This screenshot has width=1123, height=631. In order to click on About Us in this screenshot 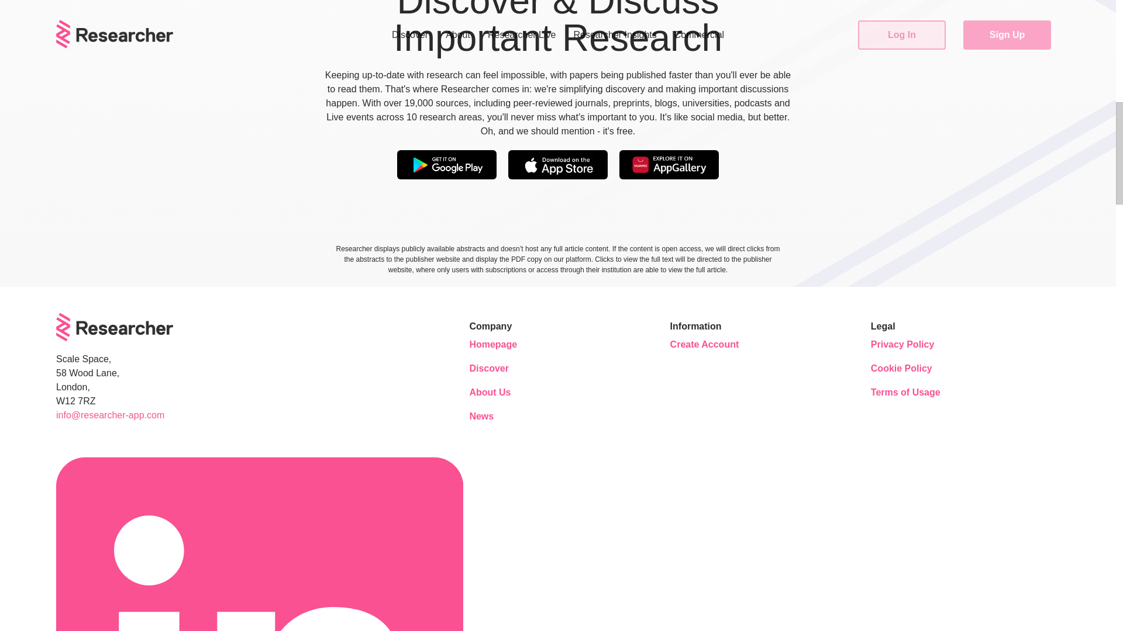, I will do `click(504, 393)`.